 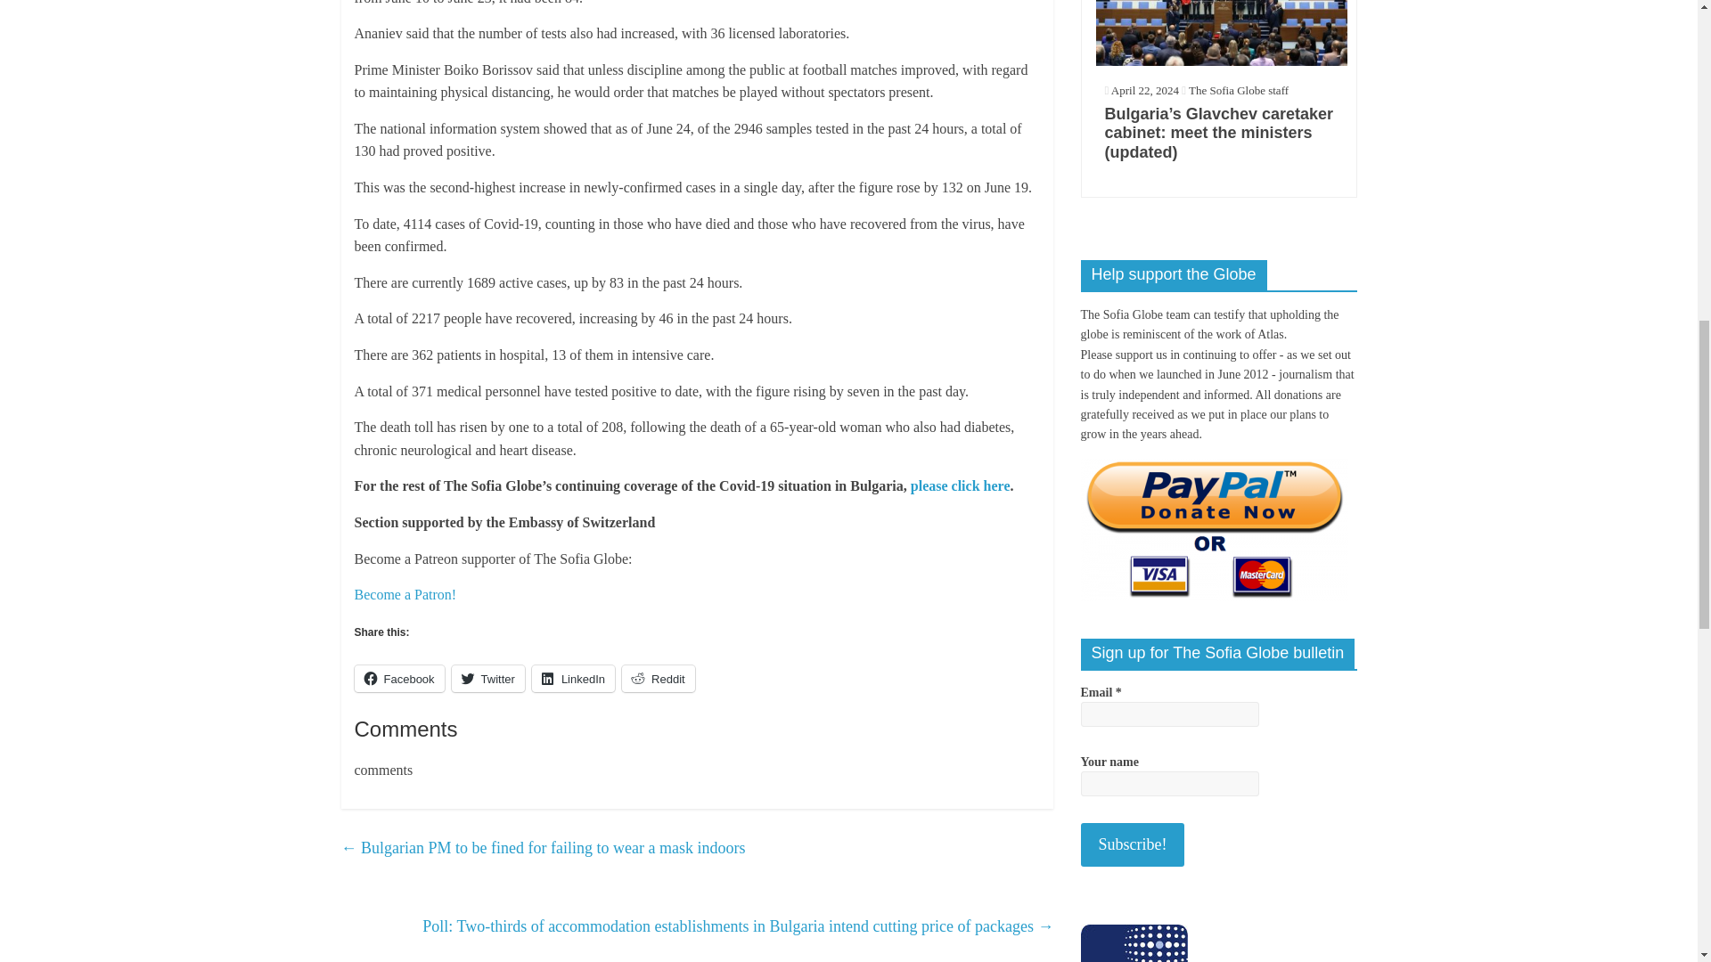 What do you see at coordinates (399, 679) in the screenshot?
I see `Facebook` at bounding box center [399, 679].